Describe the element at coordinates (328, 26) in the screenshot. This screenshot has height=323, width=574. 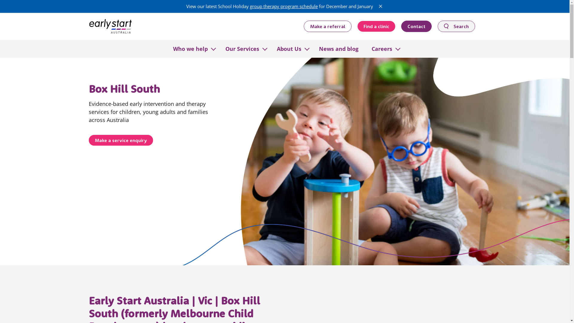
I see `Make a referral` at that location.